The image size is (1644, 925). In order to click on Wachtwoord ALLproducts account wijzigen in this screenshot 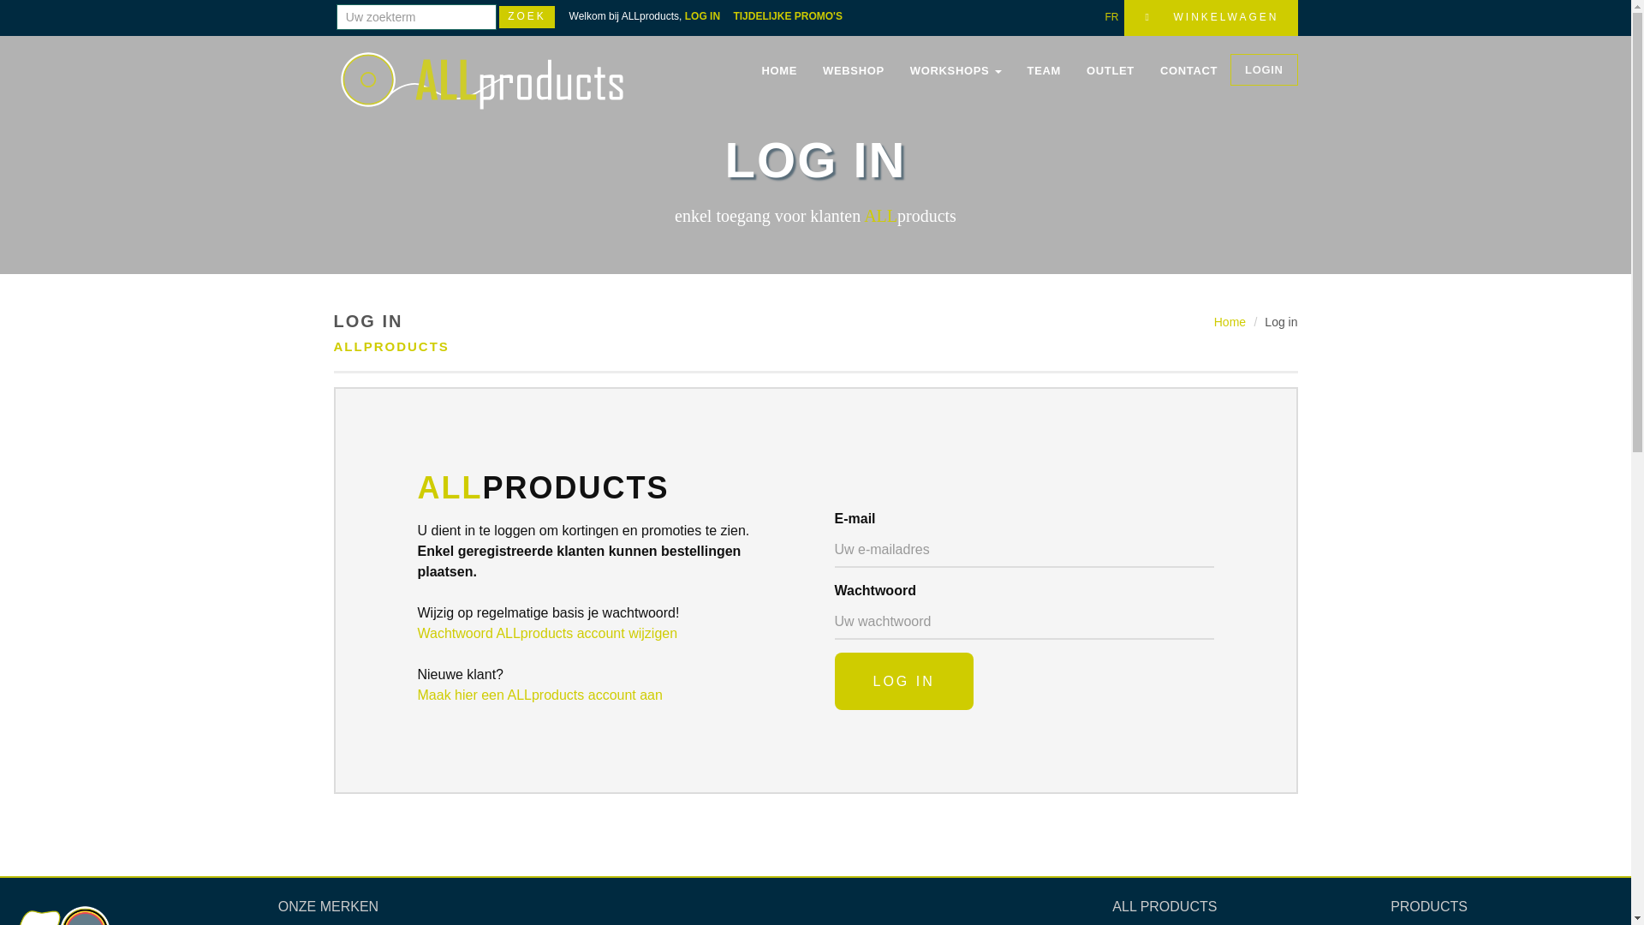, I will do `click(548, 633)`.